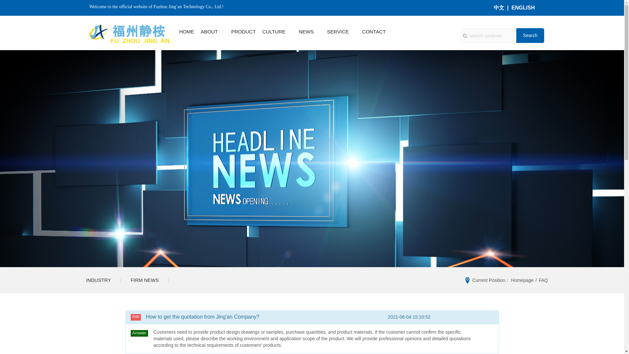 The image size is (629, 354). Describe the element at coordinates (306, 31) in the screenshot. I see `NEWS` at that location.